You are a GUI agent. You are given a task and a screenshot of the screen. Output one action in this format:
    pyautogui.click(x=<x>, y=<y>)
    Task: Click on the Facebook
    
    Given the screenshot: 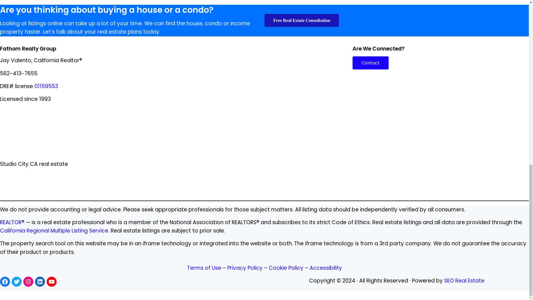 What is the action you would take?
    pyautogui.click(x=5, y=282)
    